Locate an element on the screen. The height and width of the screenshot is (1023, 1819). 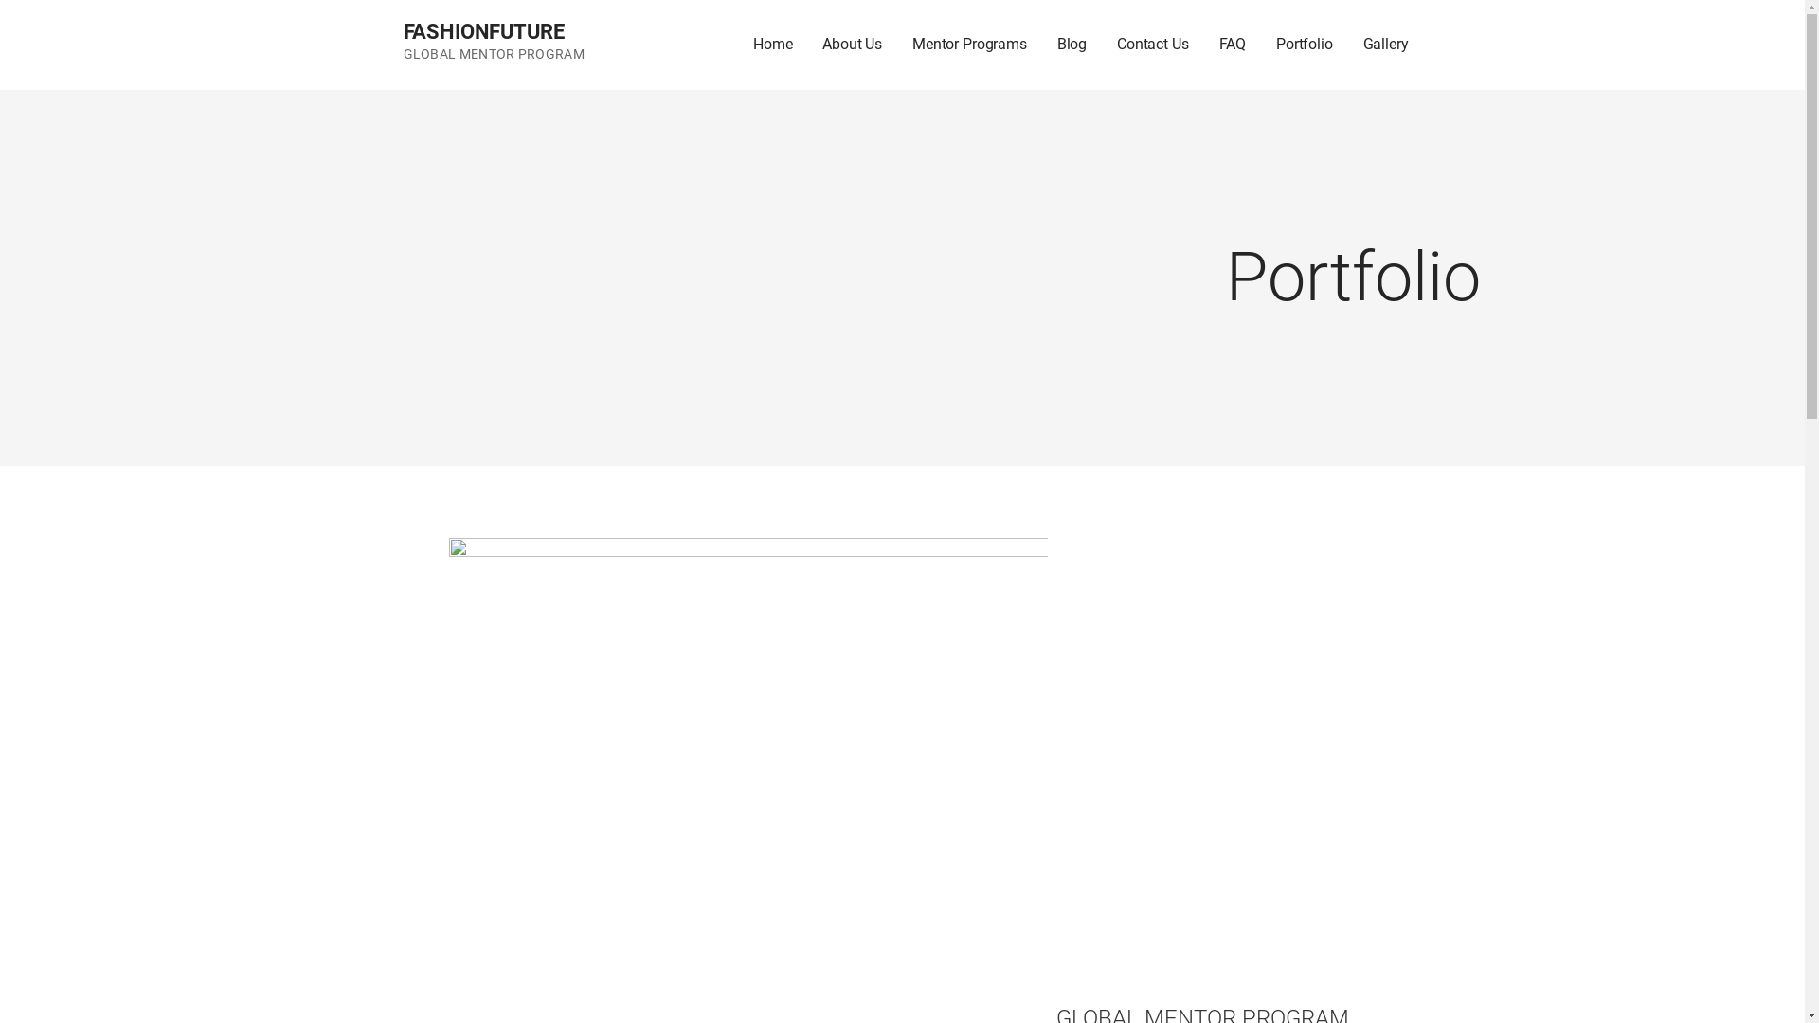
Contact Us is located at coordinates (1152, 45).